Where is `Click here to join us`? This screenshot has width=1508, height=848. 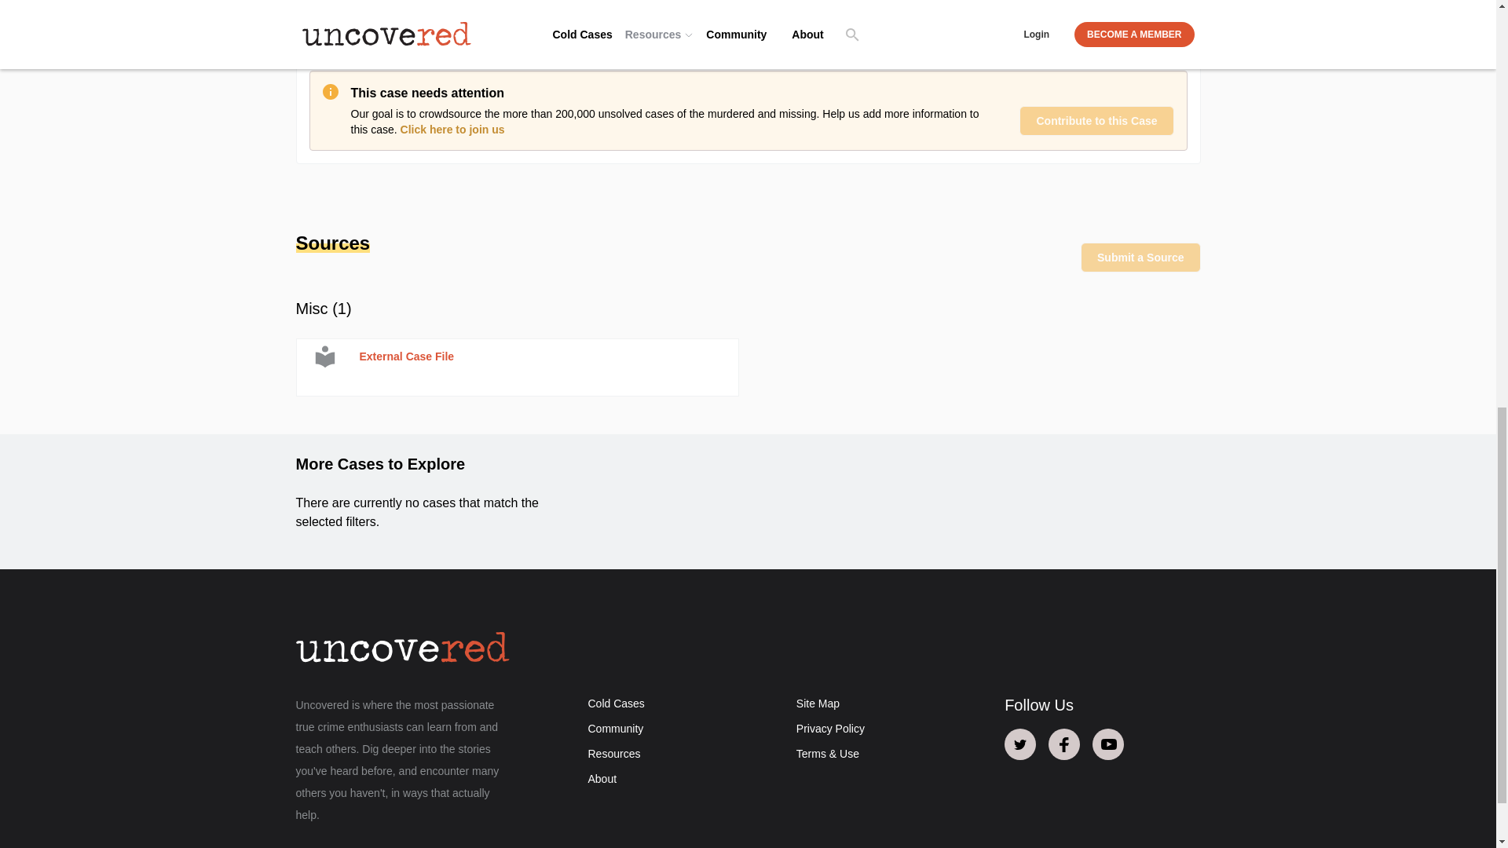
Click here to join us is located at coordinates (452, 129).